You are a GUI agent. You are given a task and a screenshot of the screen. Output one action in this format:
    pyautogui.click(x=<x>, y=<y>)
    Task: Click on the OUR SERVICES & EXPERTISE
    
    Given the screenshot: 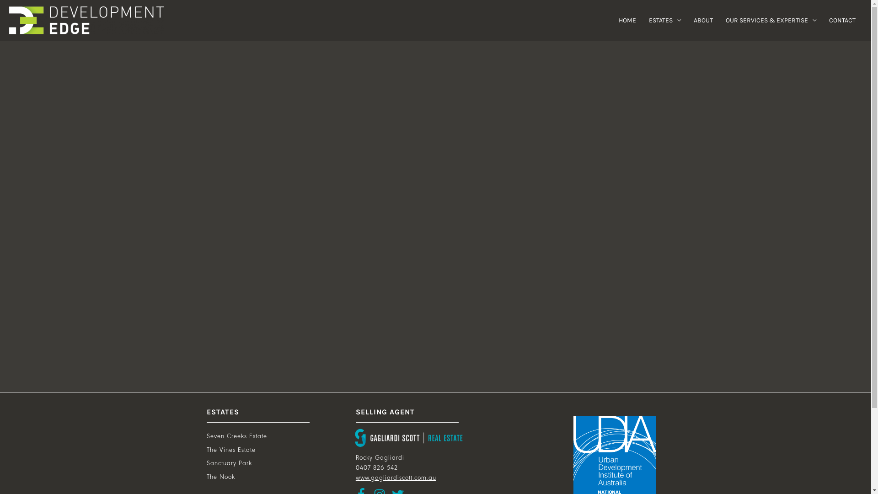 What is the action you would take?
    pyautogui.click(x=771, y=20)
    